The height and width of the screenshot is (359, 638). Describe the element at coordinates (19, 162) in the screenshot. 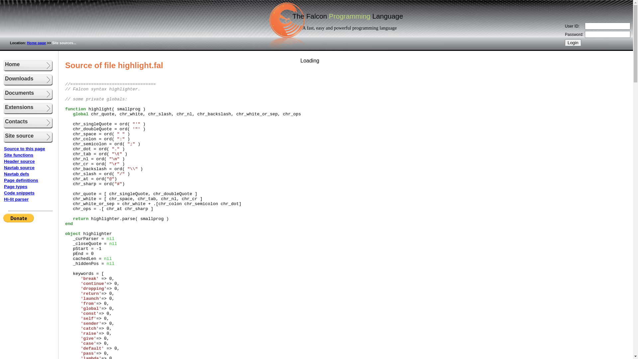

I see `Header source` at that location.